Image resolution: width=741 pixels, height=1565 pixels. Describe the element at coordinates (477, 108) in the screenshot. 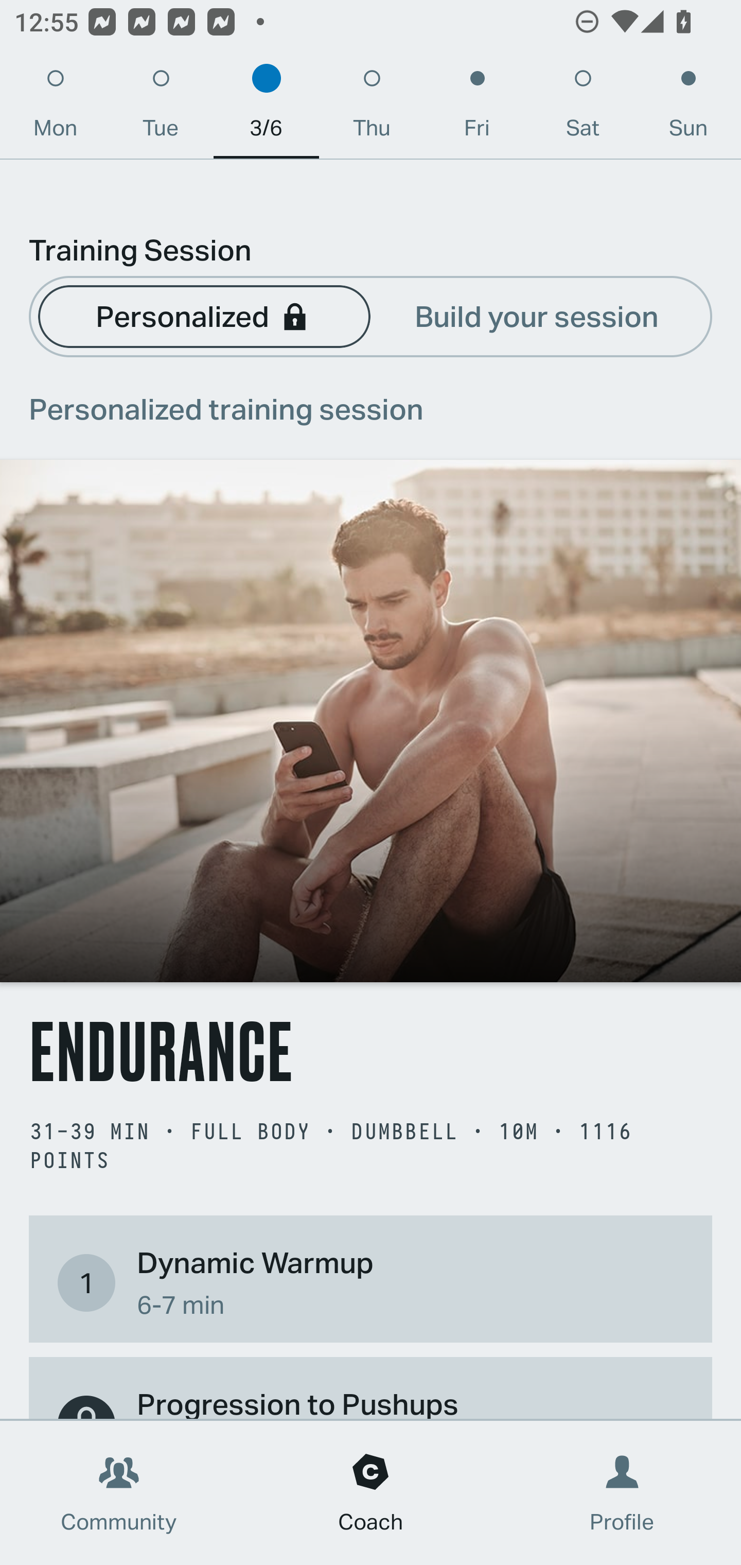

I see `Fri` at that location.